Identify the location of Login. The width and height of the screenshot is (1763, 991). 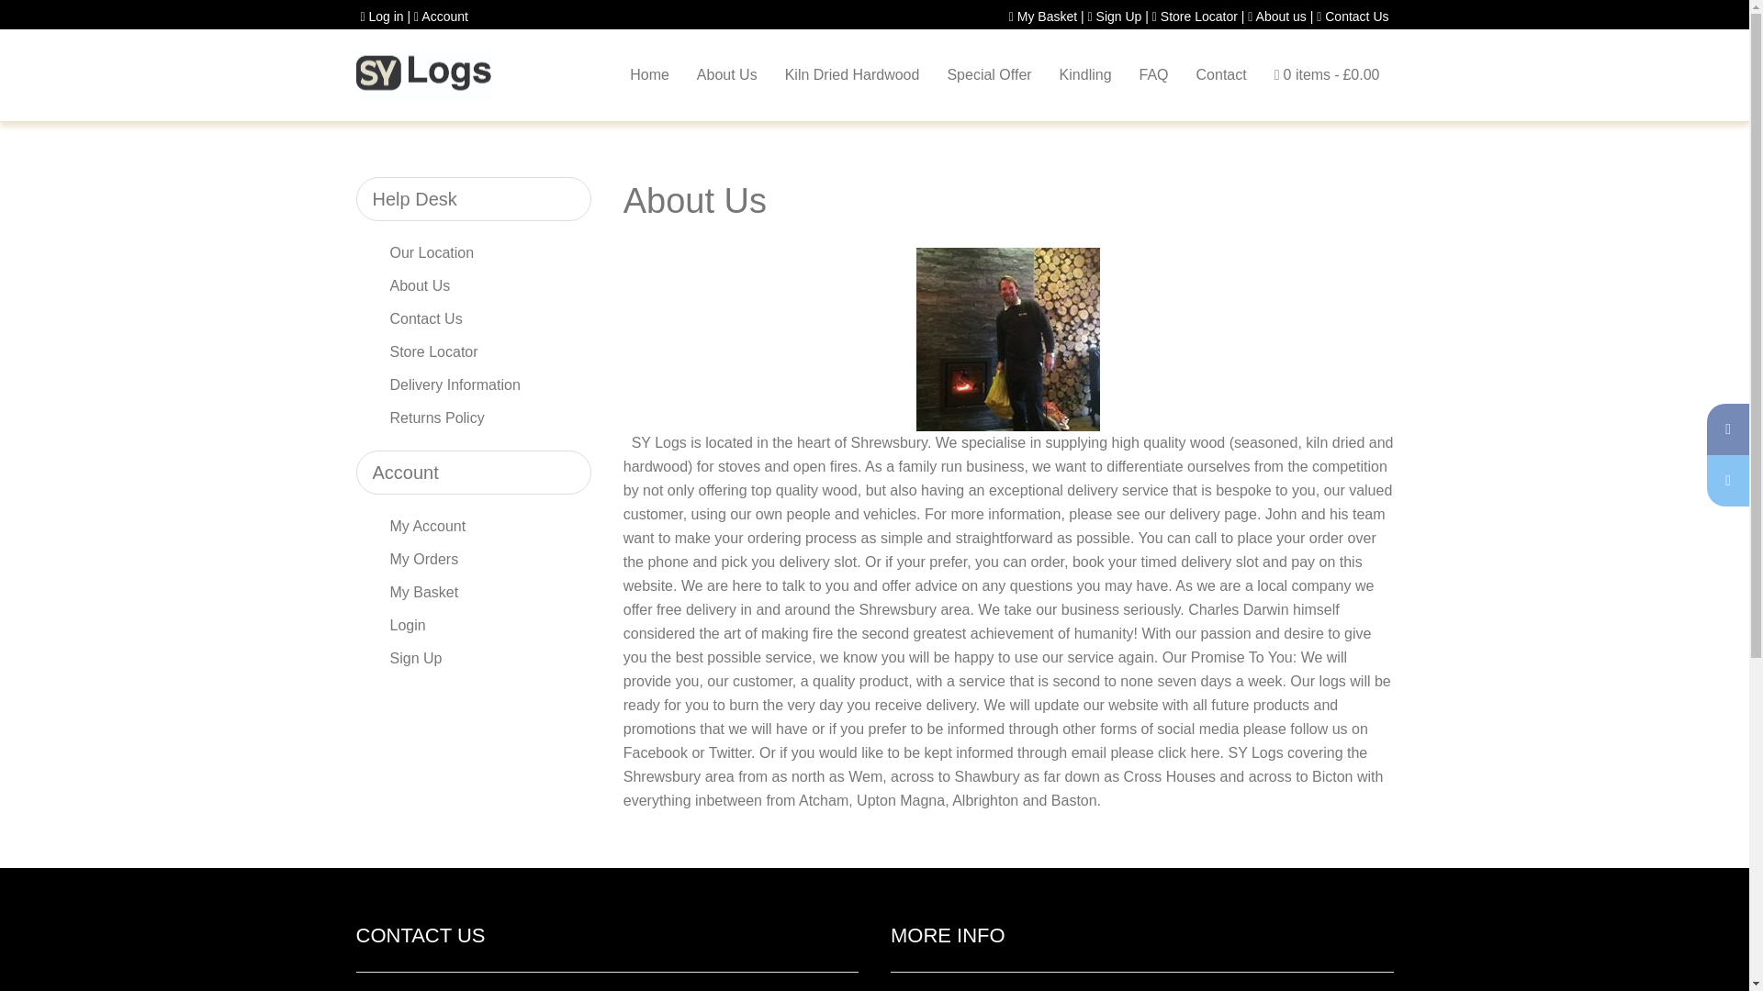
(472, 626).